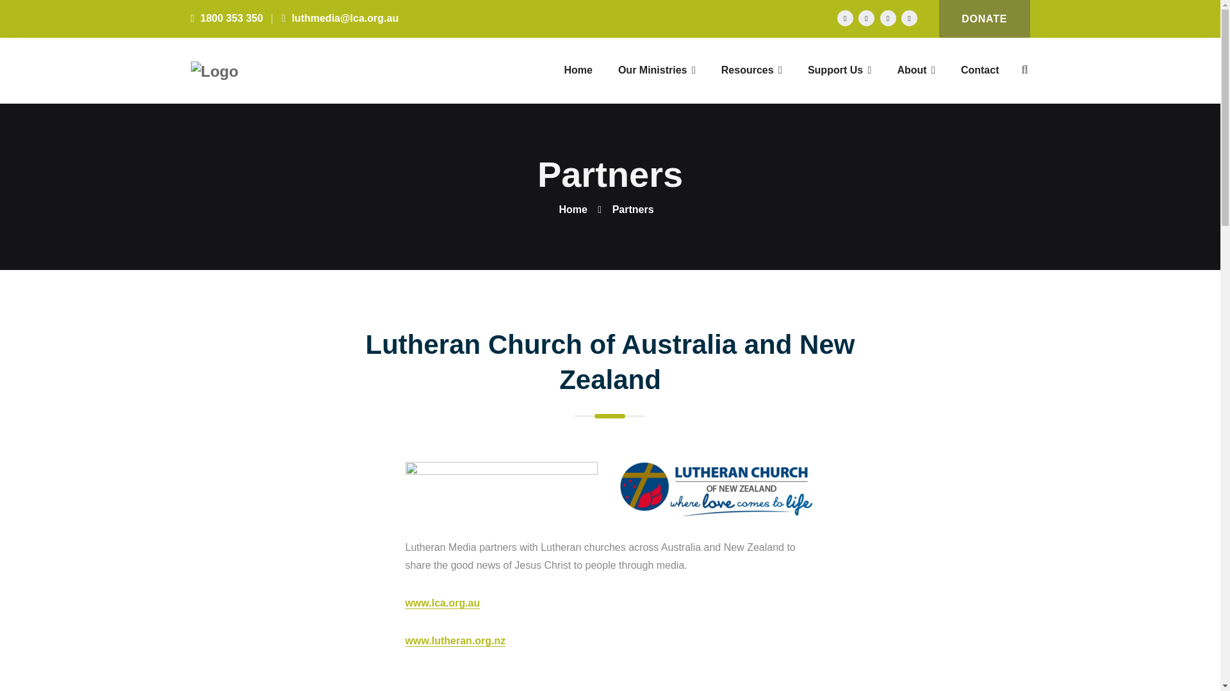 This screenshot has height=691, width=1230. I want to click on 1800 353 350, so click(227, 18).